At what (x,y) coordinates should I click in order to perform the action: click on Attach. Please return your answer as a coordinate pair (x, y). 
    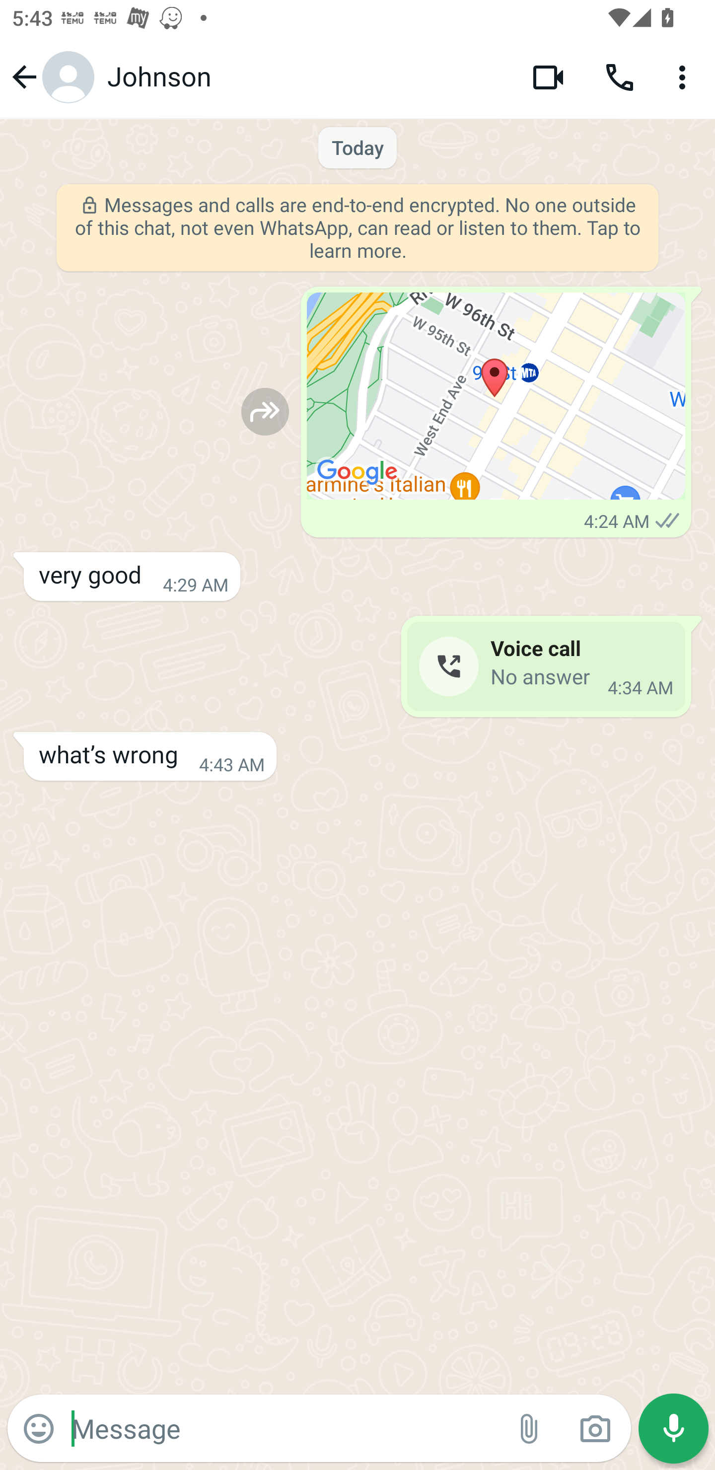
    Looking at the image, I should click on (529, 1429).